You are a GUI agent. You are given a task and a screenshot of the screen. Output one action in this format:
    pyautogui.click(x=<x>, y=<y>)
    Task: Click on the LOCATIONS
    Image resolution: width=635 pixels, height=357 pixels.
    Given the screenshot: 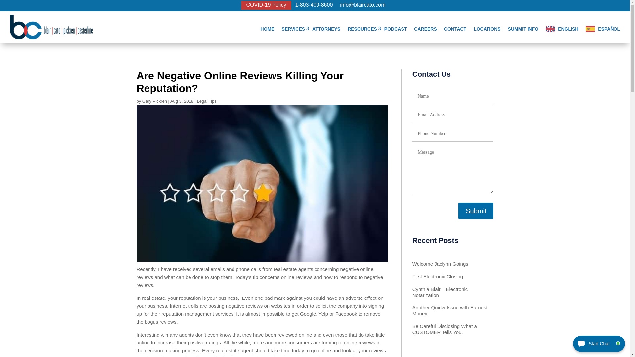 What is the action you would take?
    pyautogui.click(x=487, y=26)
    